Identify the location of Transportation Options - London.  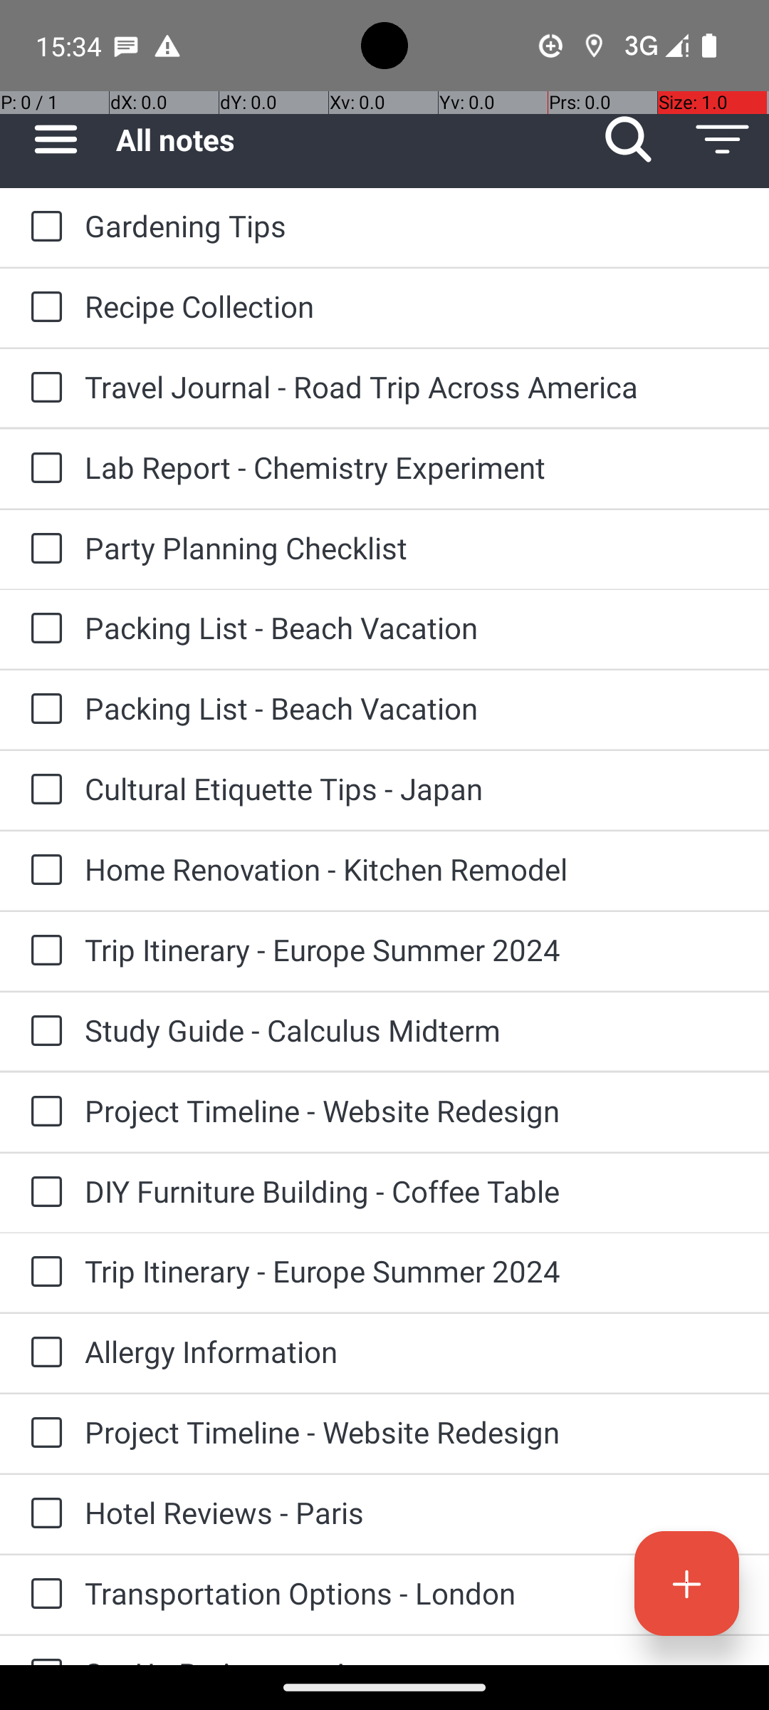
(413, 1593).